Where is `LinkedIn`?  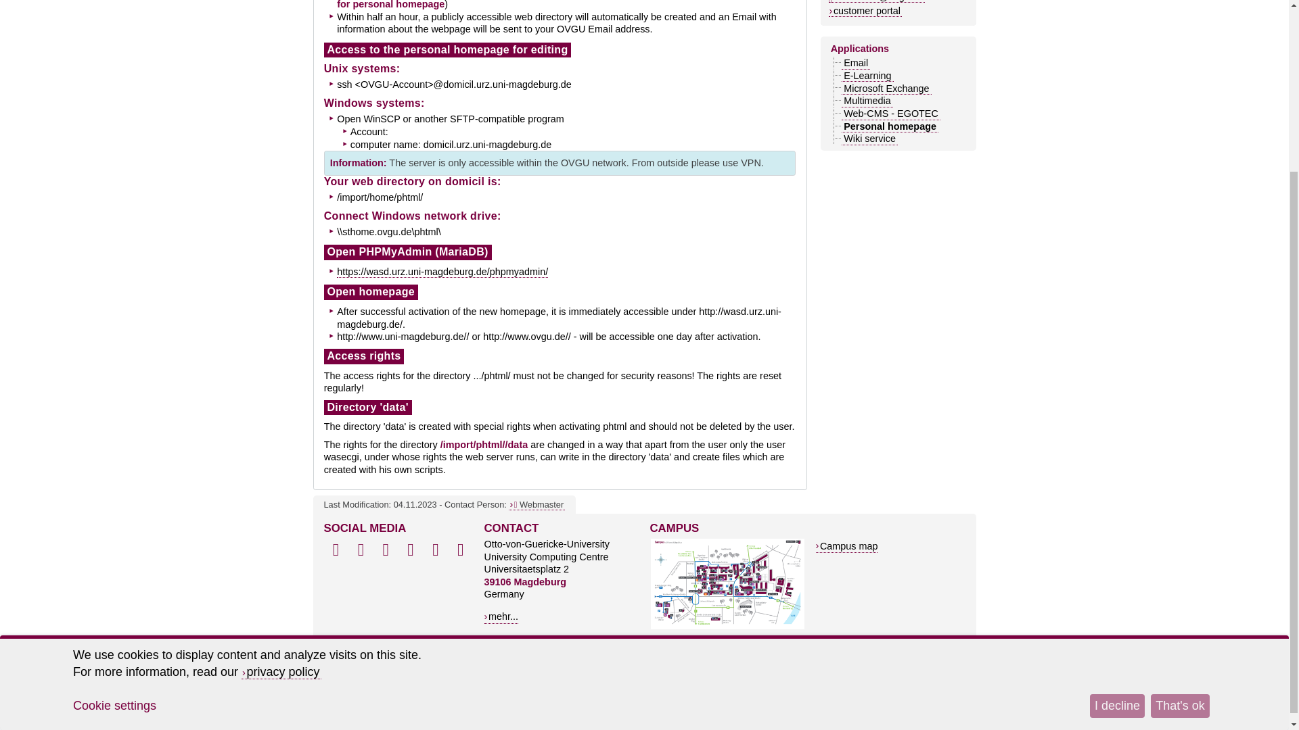
LinkedIn is located at coordinates (386, 550).